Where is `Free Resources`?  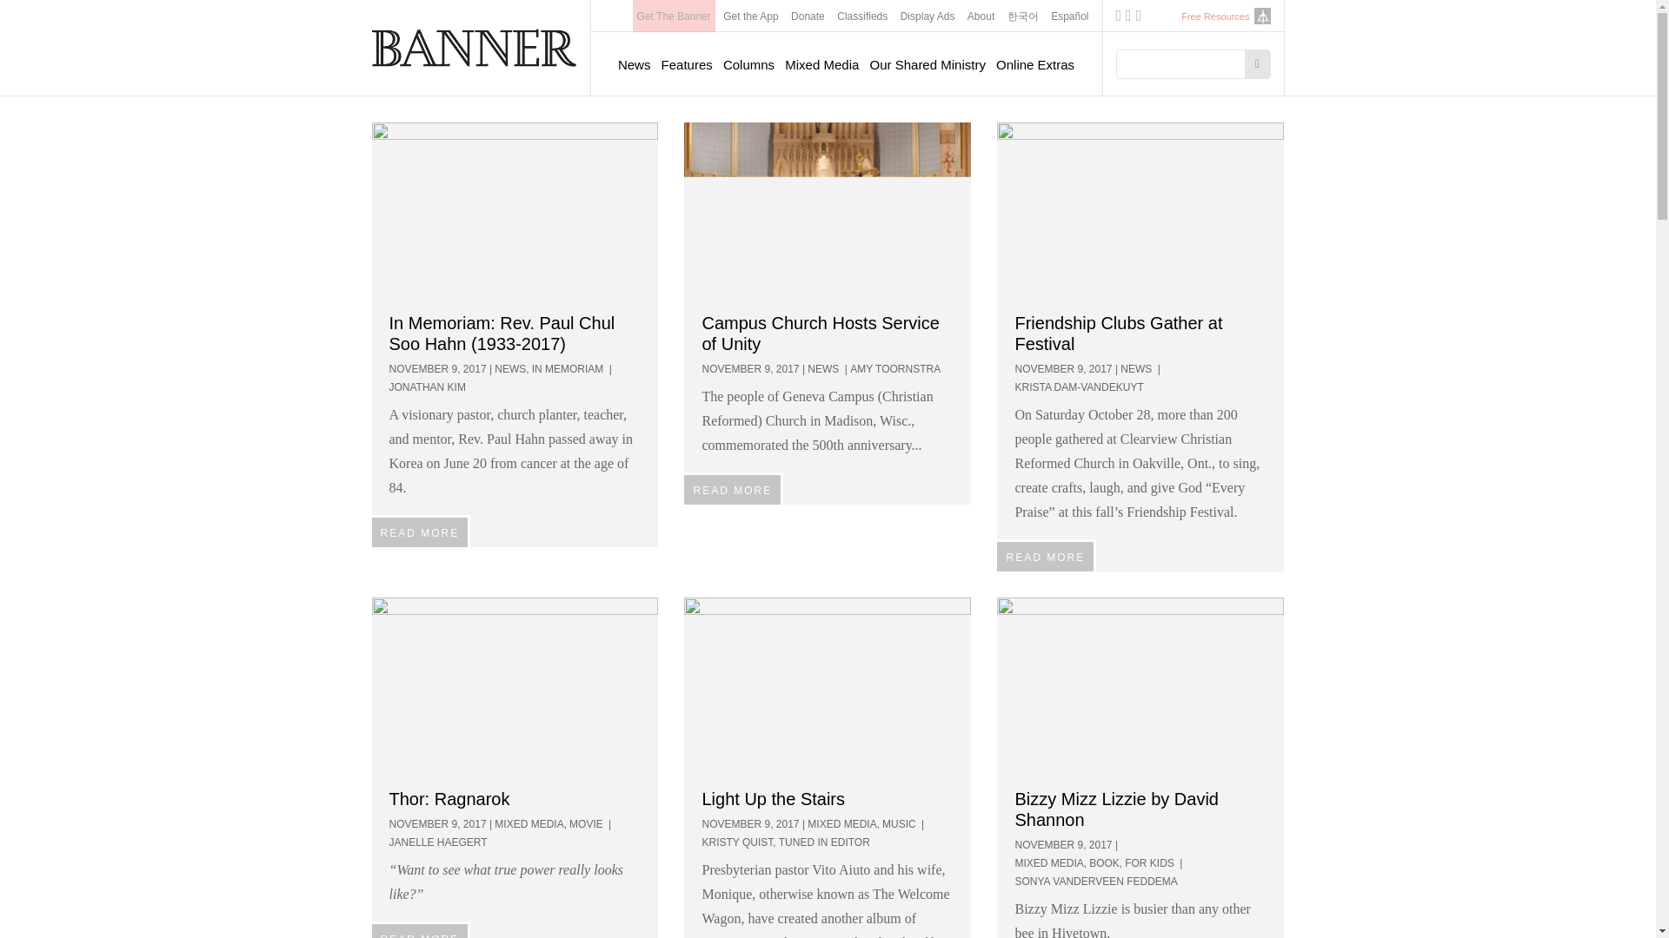 Free Resources is located at coordinates (1215, 16).